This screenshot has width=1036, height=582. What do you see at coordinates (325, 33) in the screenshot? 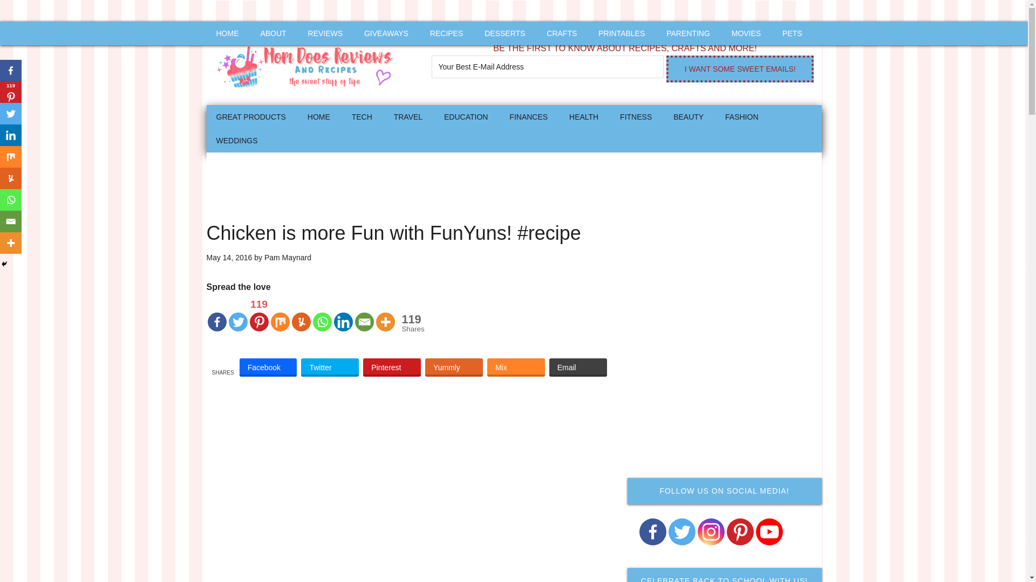
I see `review` at bounding box center [325, 33].